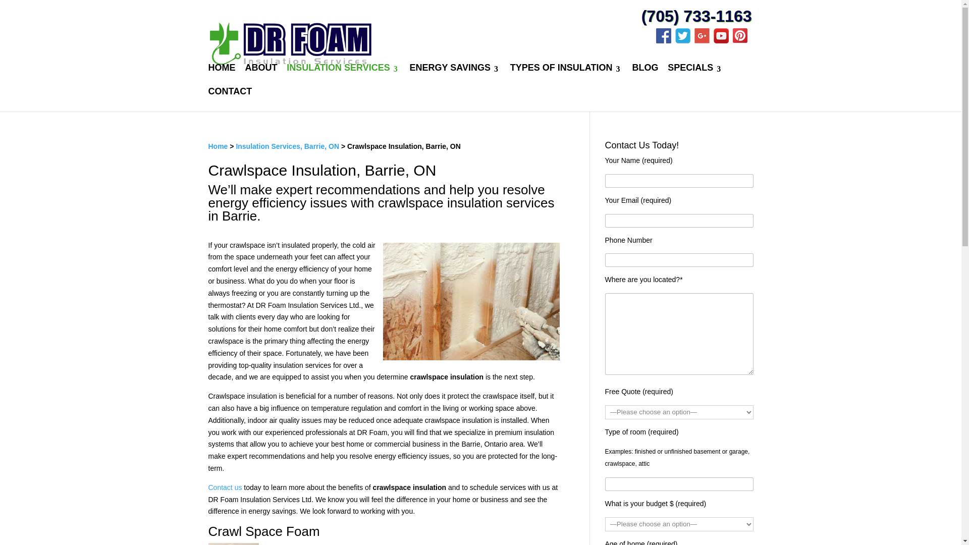 This screenshot has height=545, width=969. I want to click on ENERGY SAVINGS, so click(455, 76).